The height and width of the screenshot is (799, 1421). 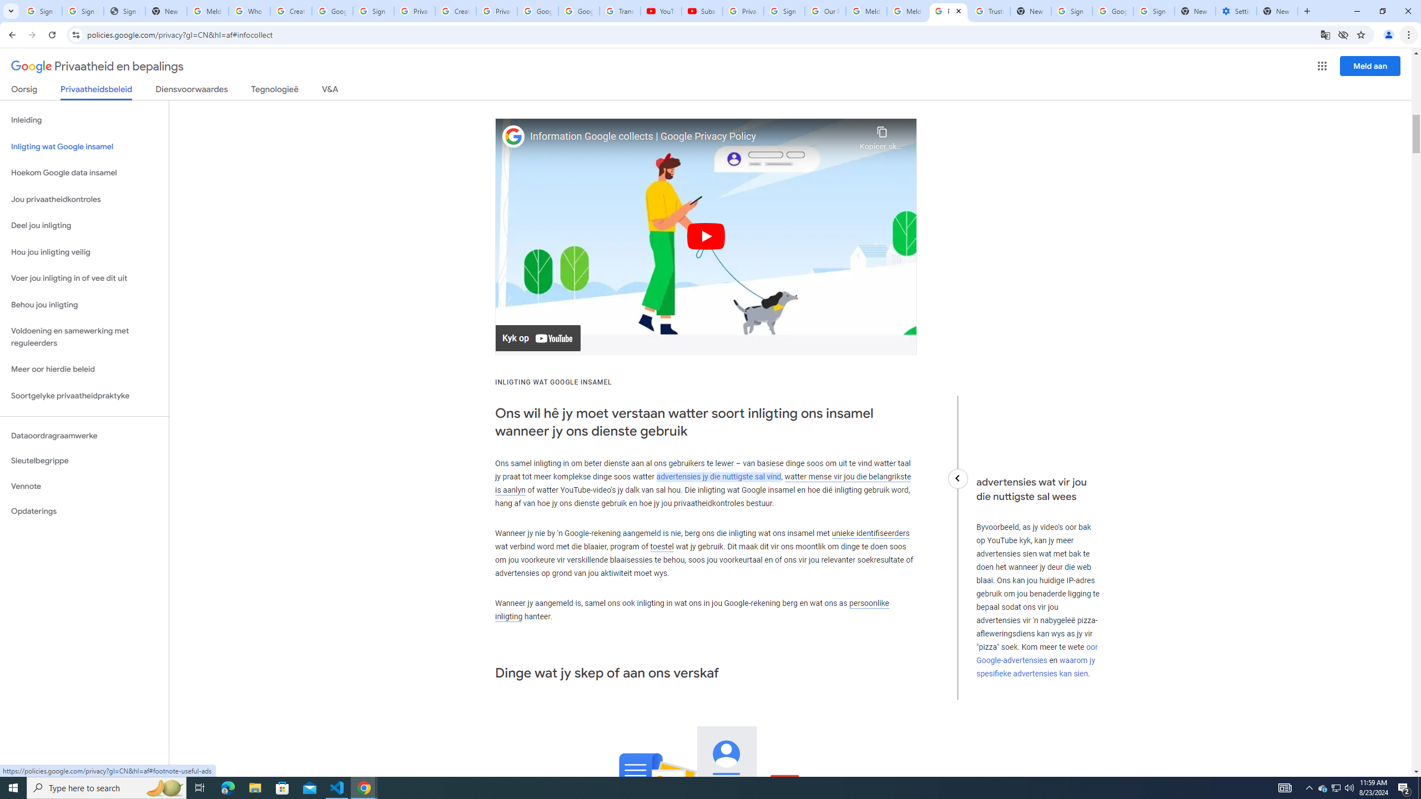 I want to click on Soortgelyke privaatheidpraktyke, so click(x=84, y=396).